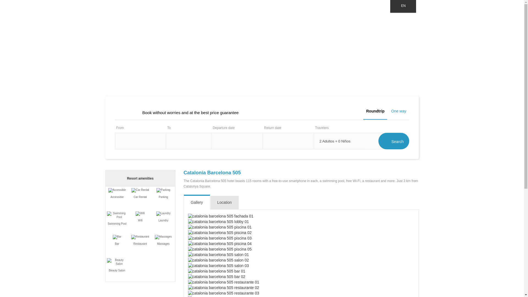  Describe the element at coordinates (140, 237) in the screenshot. I see `Restaurant` at that location.